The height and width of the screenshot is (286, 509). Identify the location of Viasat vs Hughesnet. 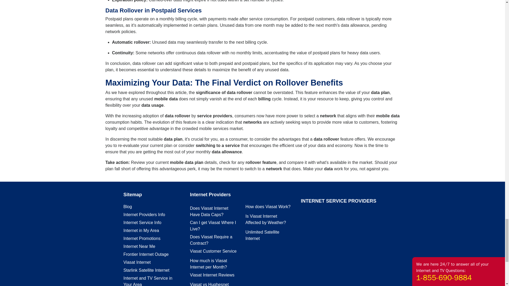
(209, 284).